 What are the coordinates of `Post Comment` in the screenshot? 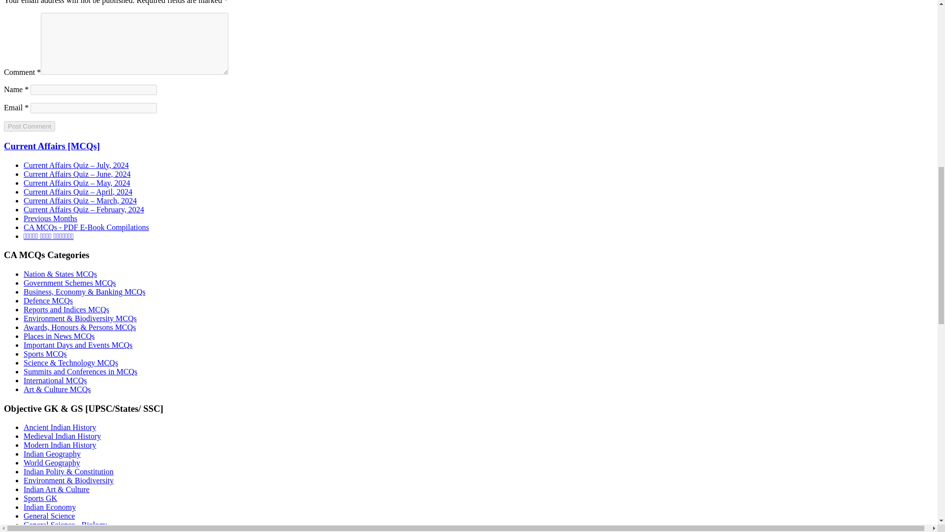 It's located at (29, 126).